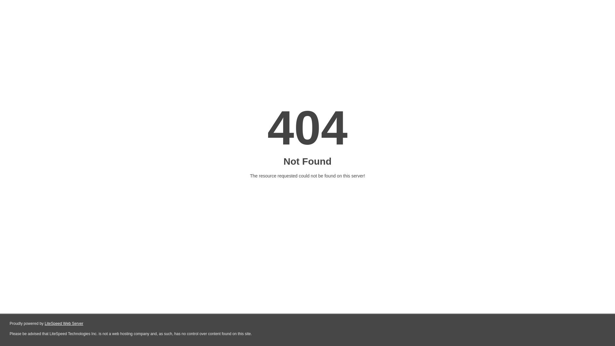 This screenshot has height=346, width=615. I want to click on LiteSpeed Web Server, so click(64, 324).